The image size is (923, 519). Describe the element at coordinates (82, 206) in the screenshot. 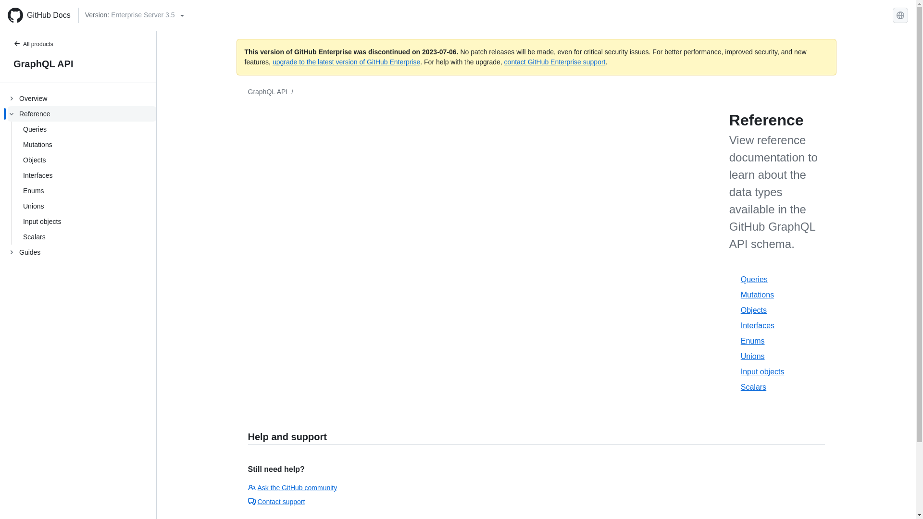

I see `Unions` at that location.